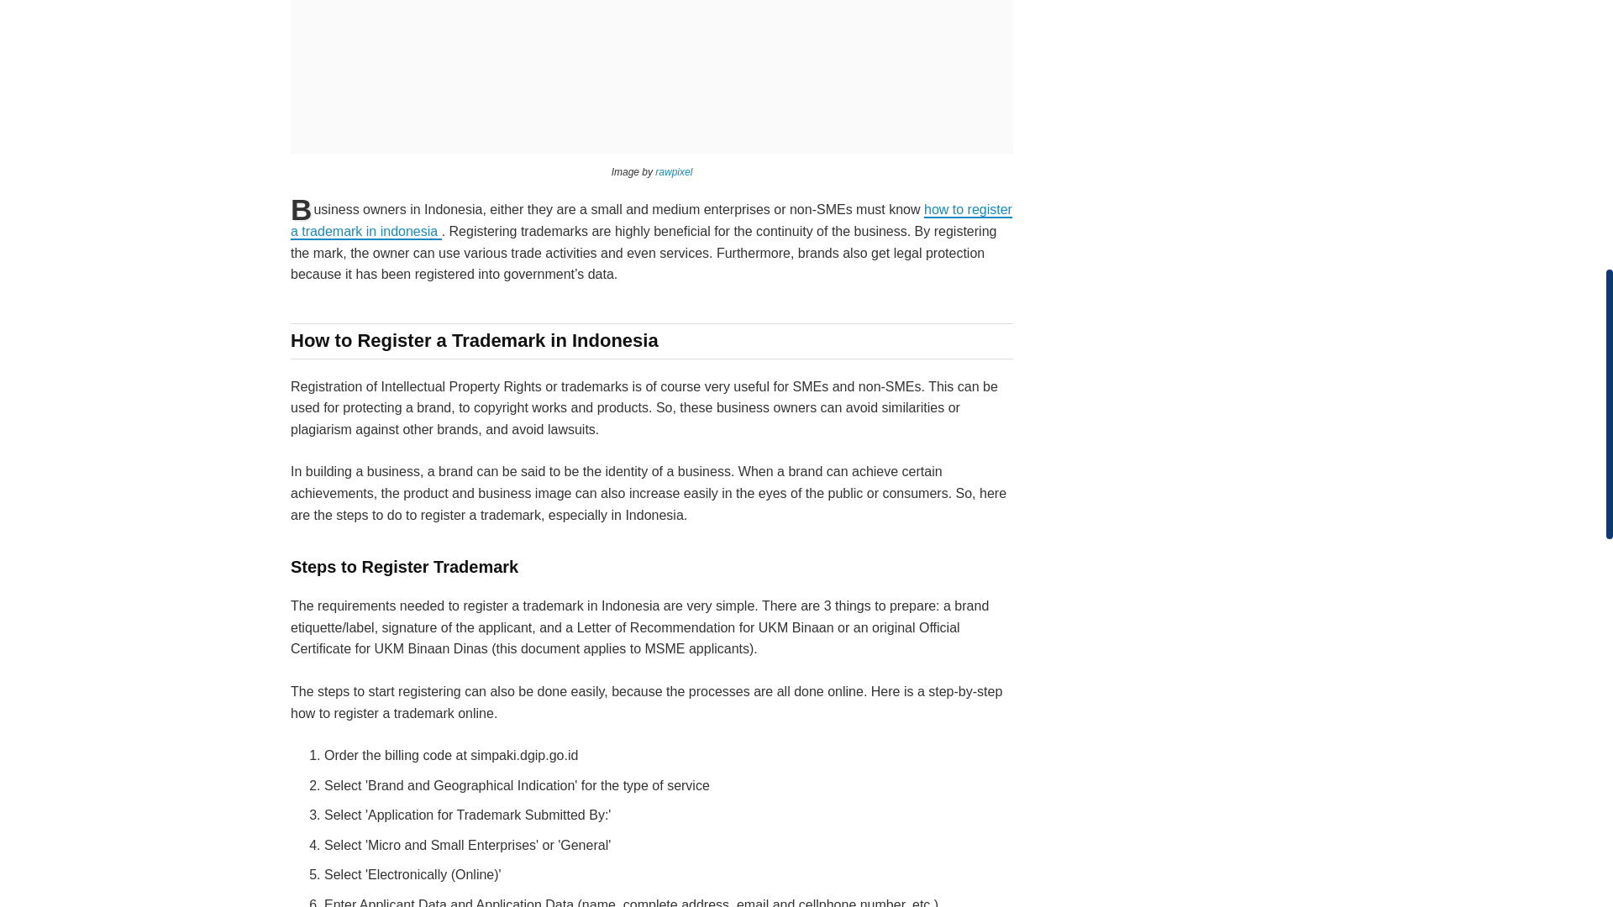 Image resolution: width=1613 pixels, height=907 pixels. What do you see at coordinates (651, 220) in the screenshot?
I see `how to register a trademark in indonesia` at bounding box center [651, 220].